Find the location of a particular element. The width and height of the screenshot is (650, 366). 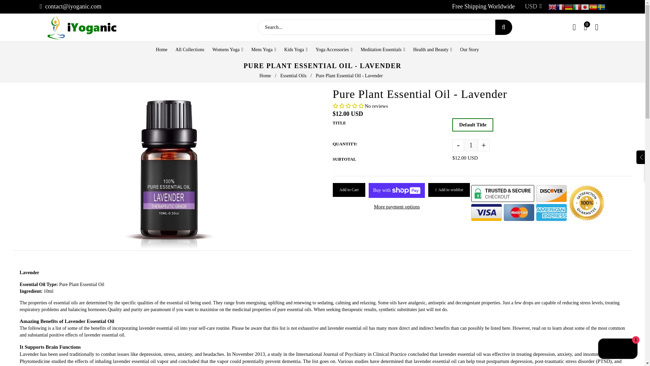

Swedish is located at coordinates (601, 6).